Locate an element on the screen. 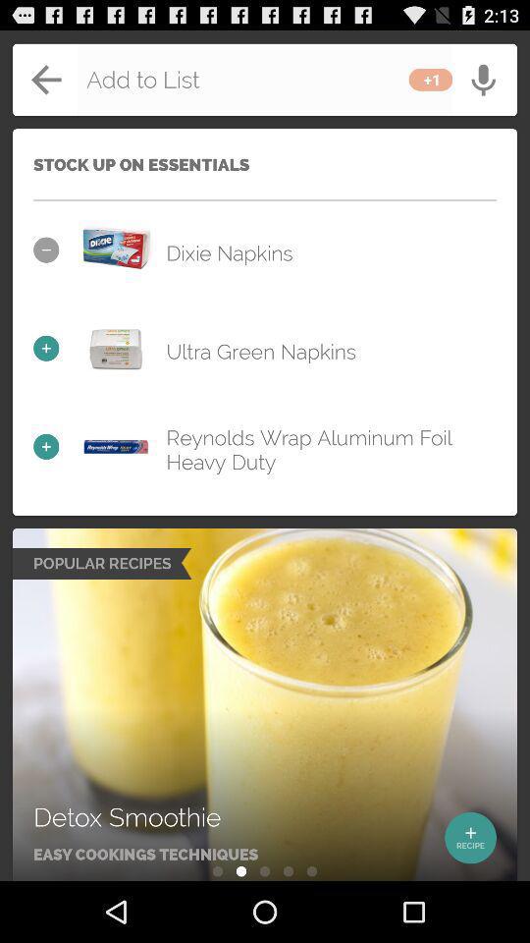 Image resolution: width=530 pixels, height=943 pixels. remove selected item is located at coordinates (116, 250).